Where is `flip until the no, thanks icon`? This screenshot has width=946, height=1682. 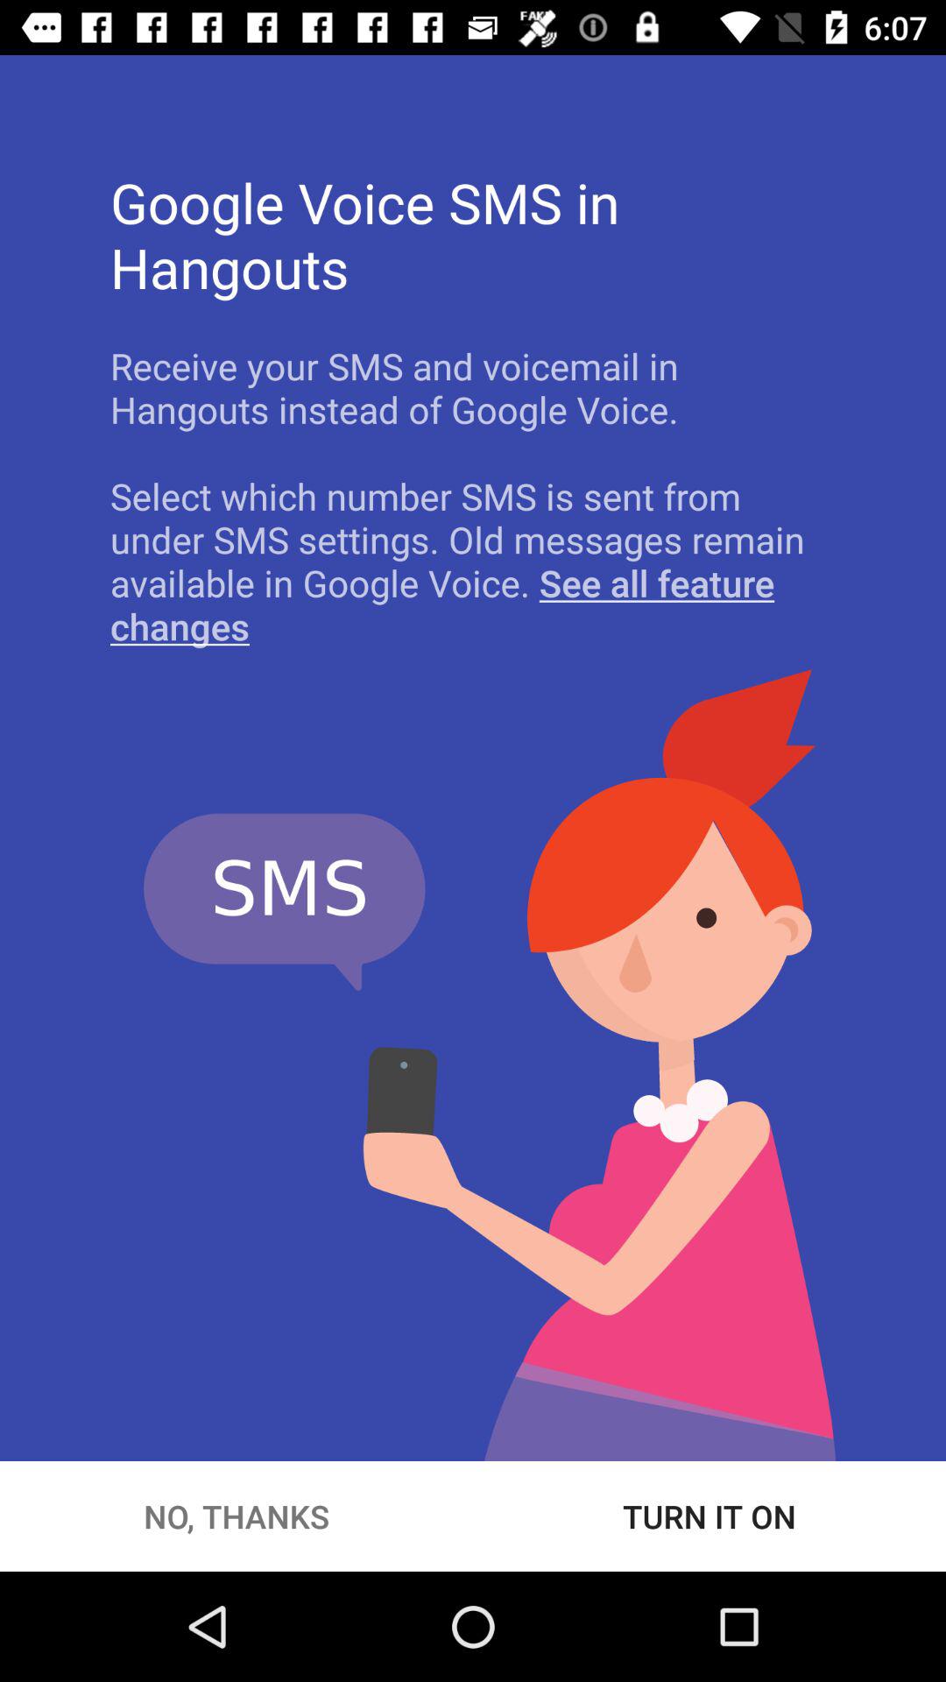
flip until the no, thanks icon is located at coordinates (236, 1516).